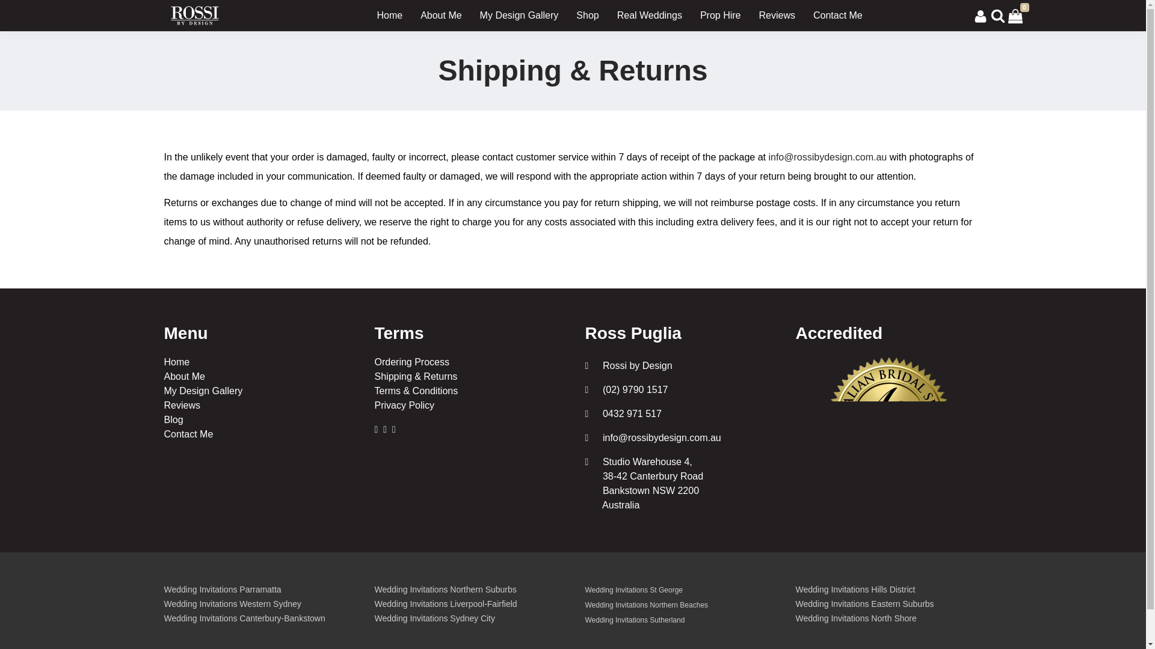  Describe the element at coordinates (650, 16) in the screenshot. I see `Real Weddings` at that location.